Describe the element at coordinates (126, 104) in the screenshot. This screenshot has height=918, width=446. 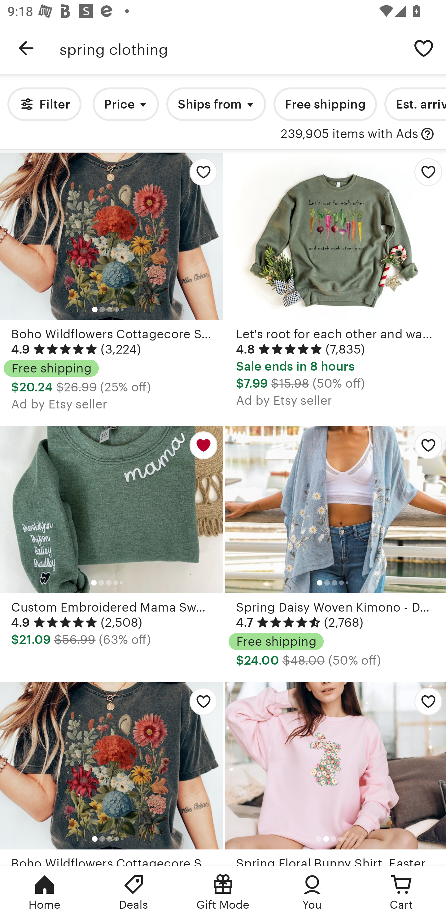
I see `Price` at that location.